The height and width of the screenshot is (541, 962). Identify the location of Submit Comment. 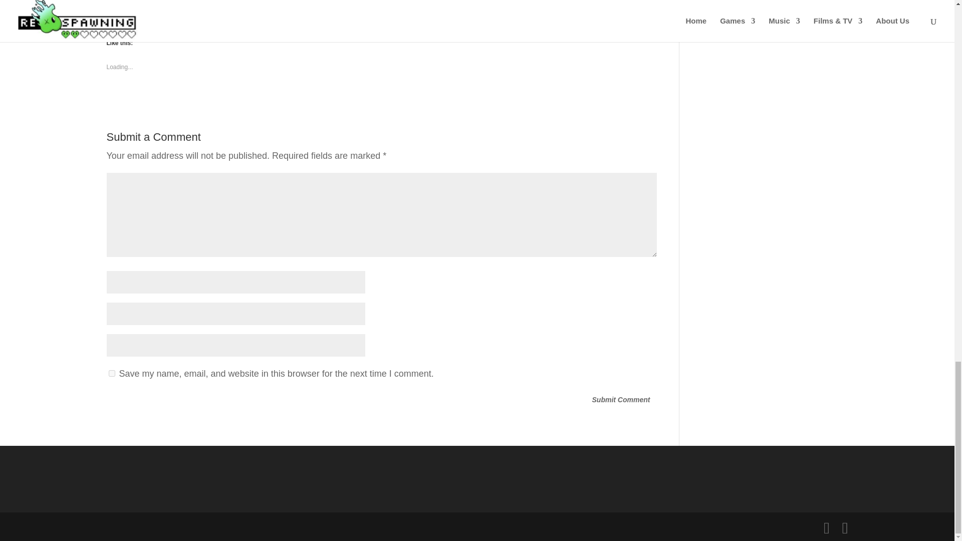
(621, 400).